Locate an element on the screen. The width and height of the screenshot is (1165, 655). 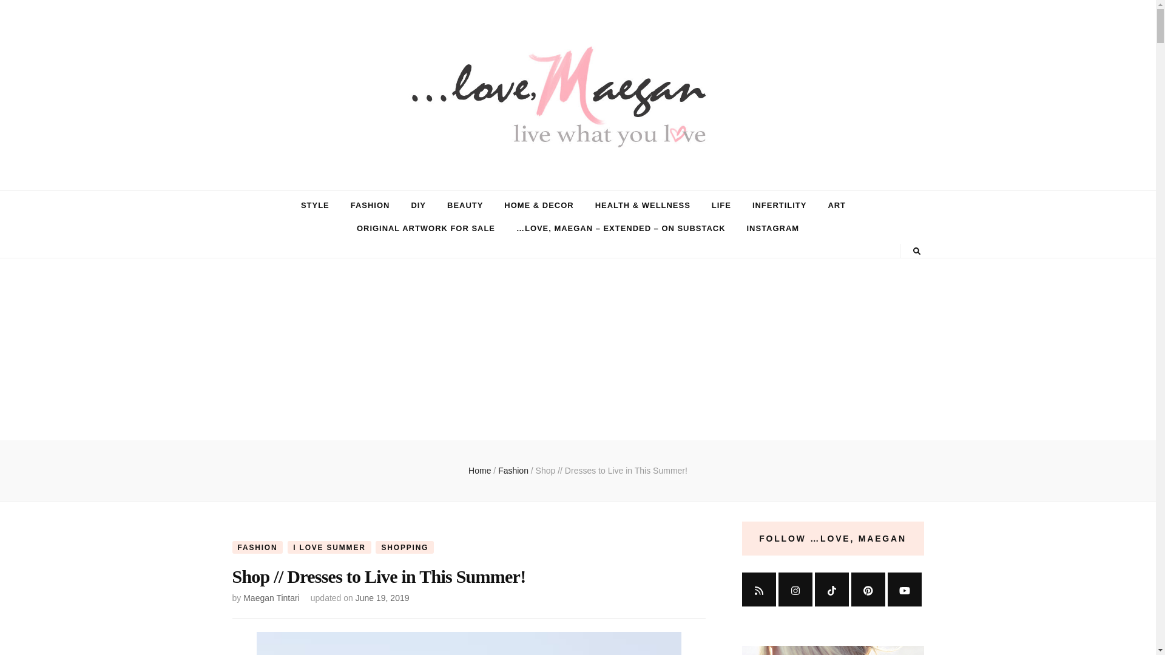
Fashion is located at coordinates (515, 471).